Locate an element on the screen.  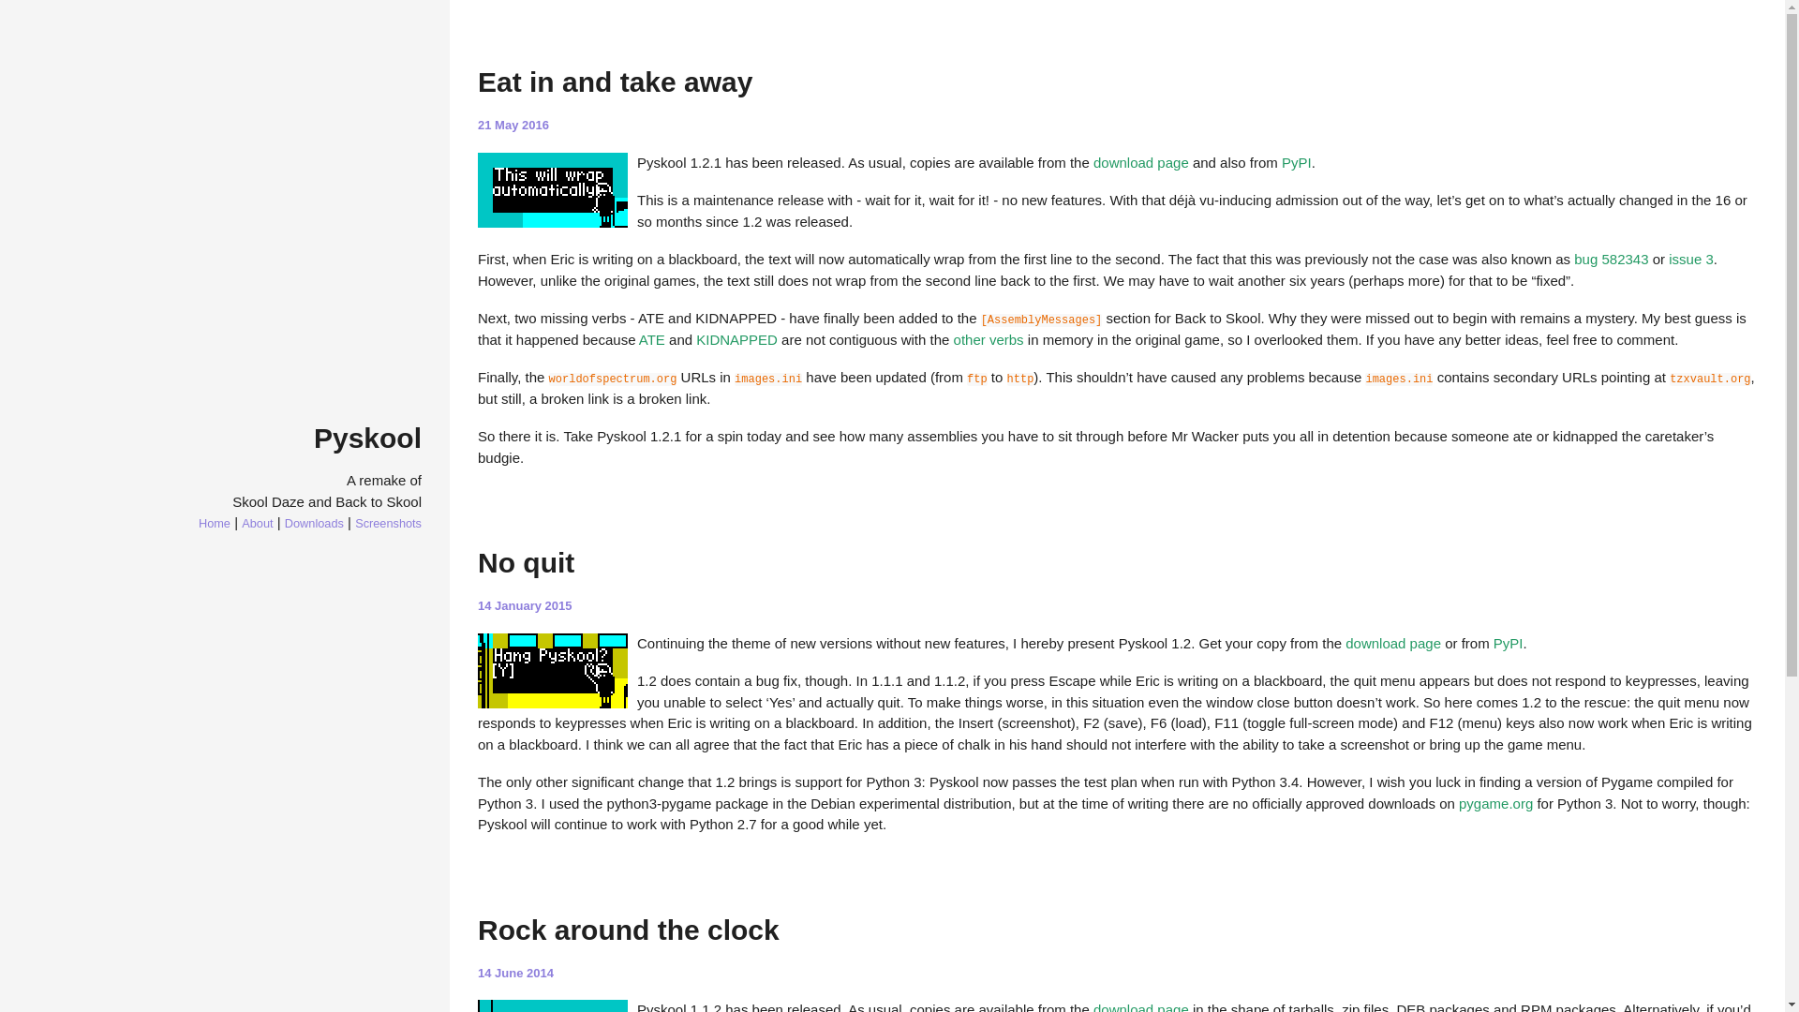
other verbs is located at coordinates (988, 339).